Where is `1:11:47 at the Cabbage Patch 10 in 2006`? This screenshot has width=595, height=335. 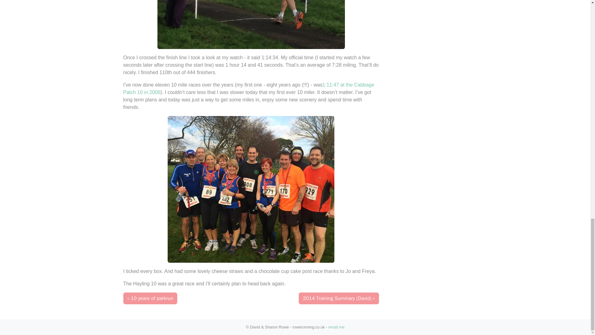 1:11:47 at the Cabbage Patch 10 in 2006 is located at coordinates (249, 88).